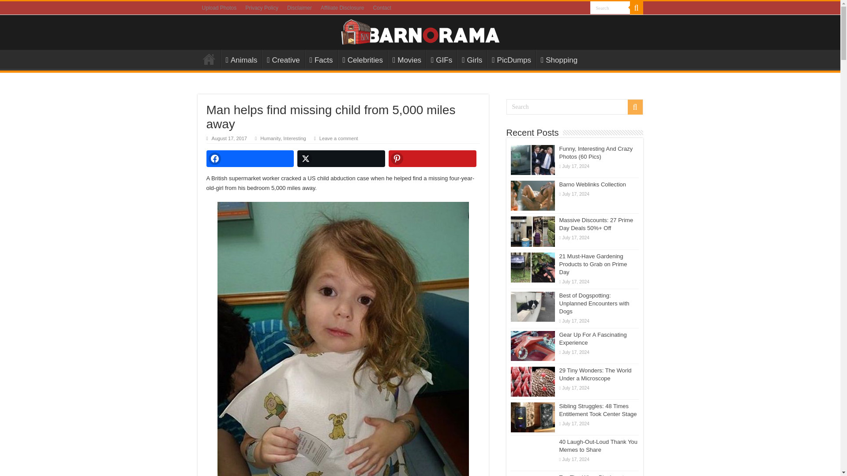 This screenshot has height=476, width=847. Describe the element at coordinates (219, 8) in the screenshot. I see `Upload Photos` at that location.